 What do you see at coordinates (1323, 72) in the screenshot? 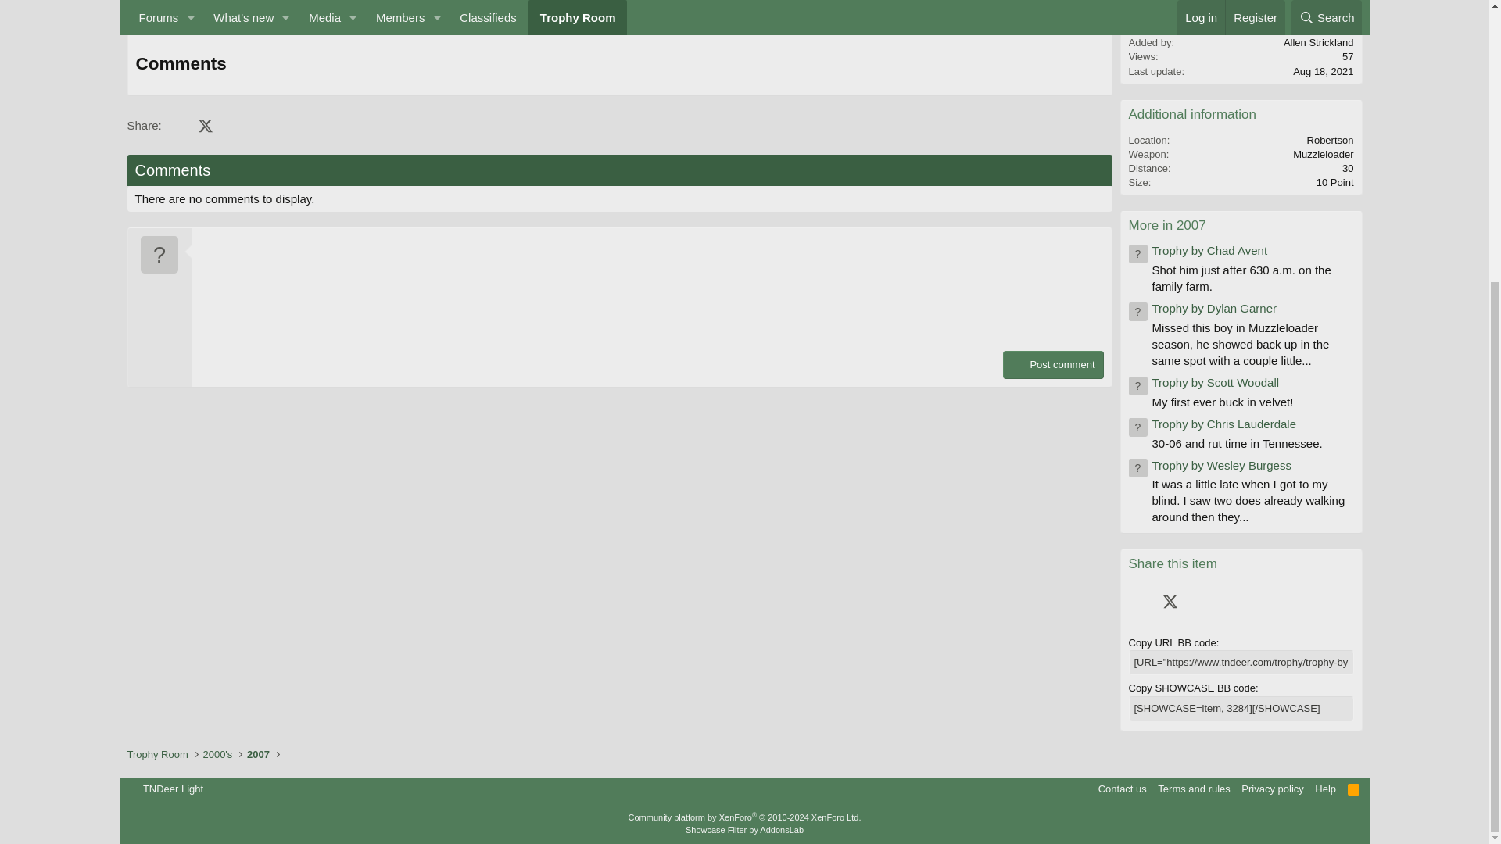
I see `Aug 18, 2021 at 7:49 PM` at bounding box center [1323, 72].